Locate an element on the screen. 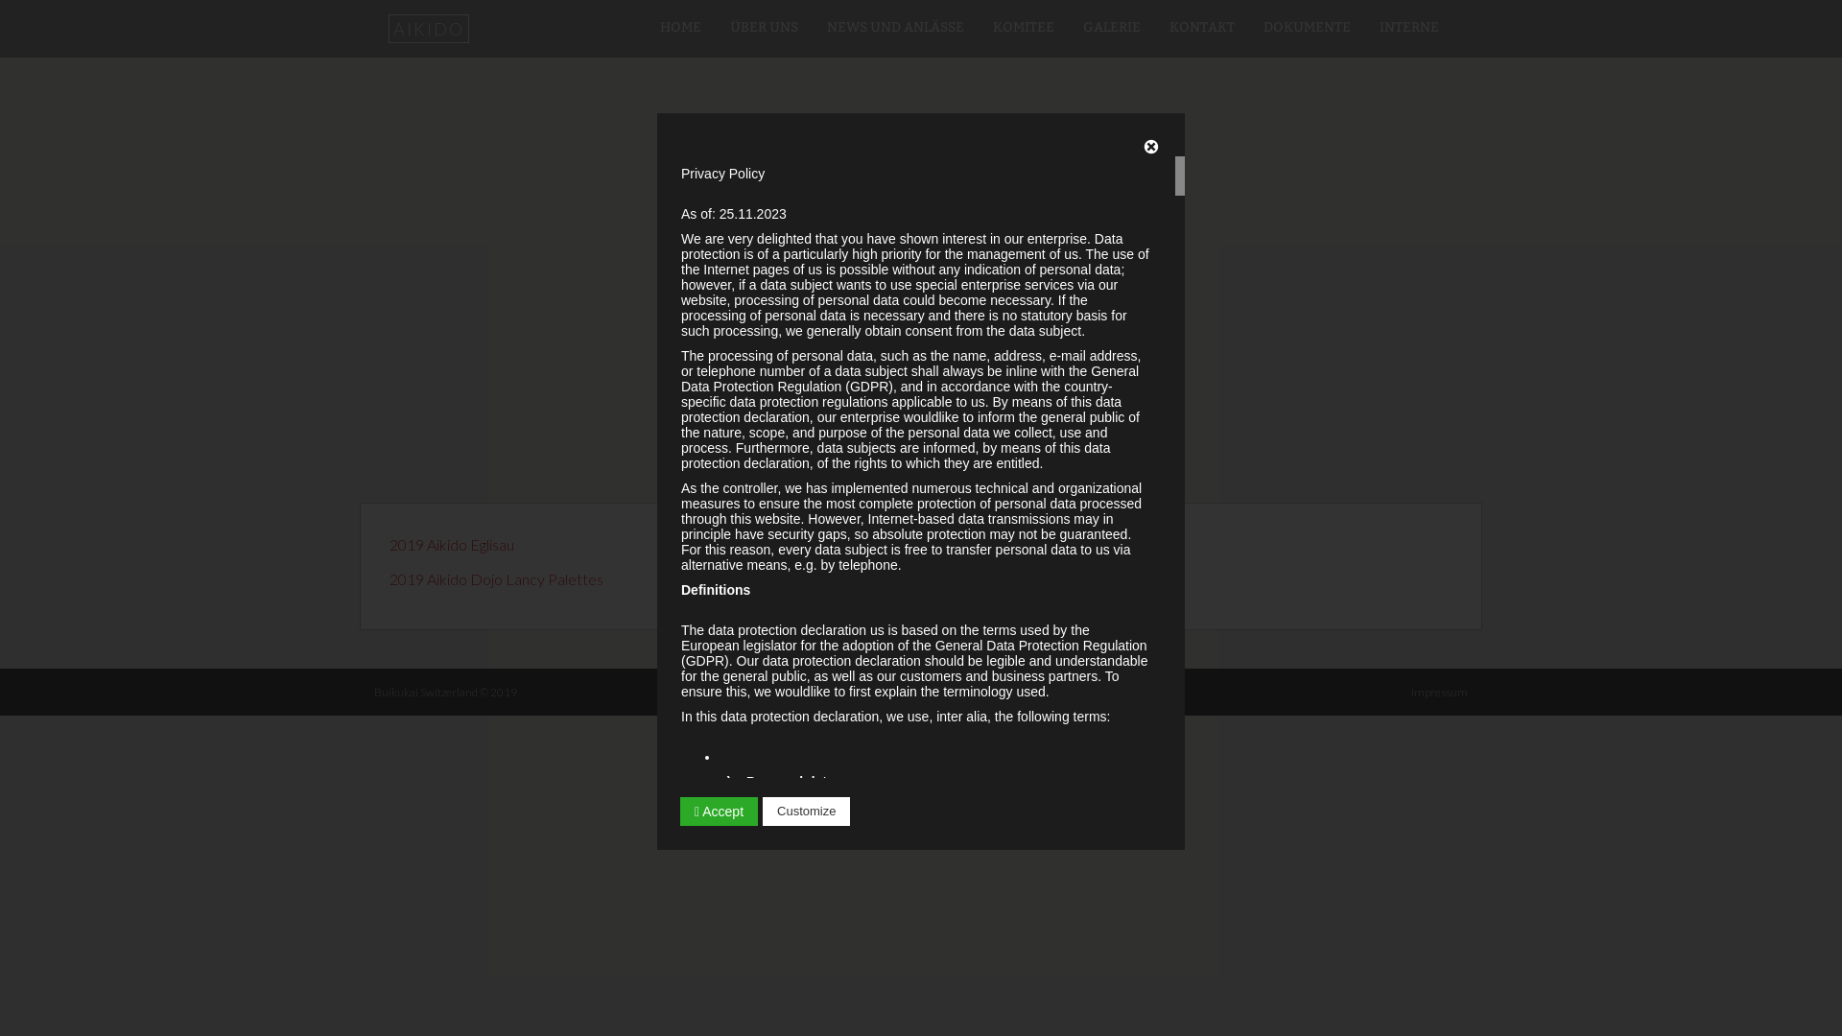  2019 Aikido Eglisau is located at coordinates (452, 545).